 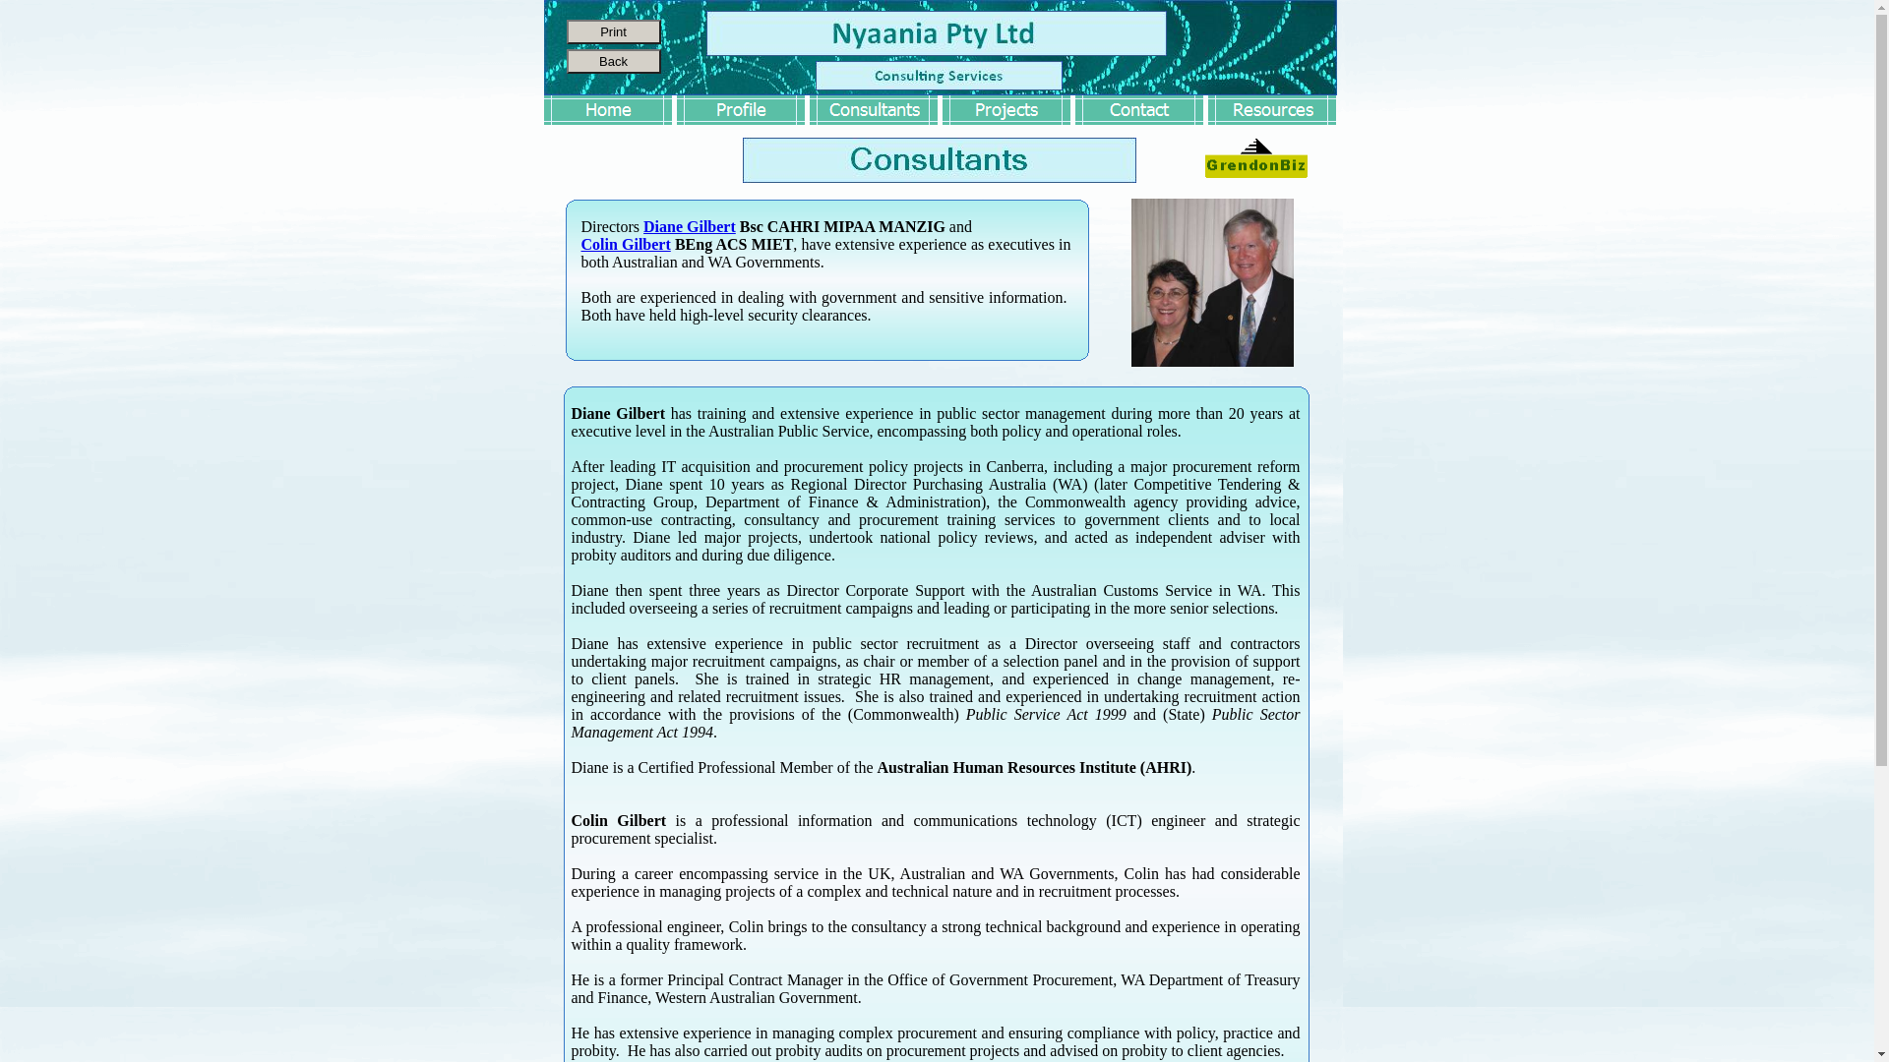 What do you see at coordinates (614, 61) in the screenshot?
I see `Back` at bounding box center [614, 61].